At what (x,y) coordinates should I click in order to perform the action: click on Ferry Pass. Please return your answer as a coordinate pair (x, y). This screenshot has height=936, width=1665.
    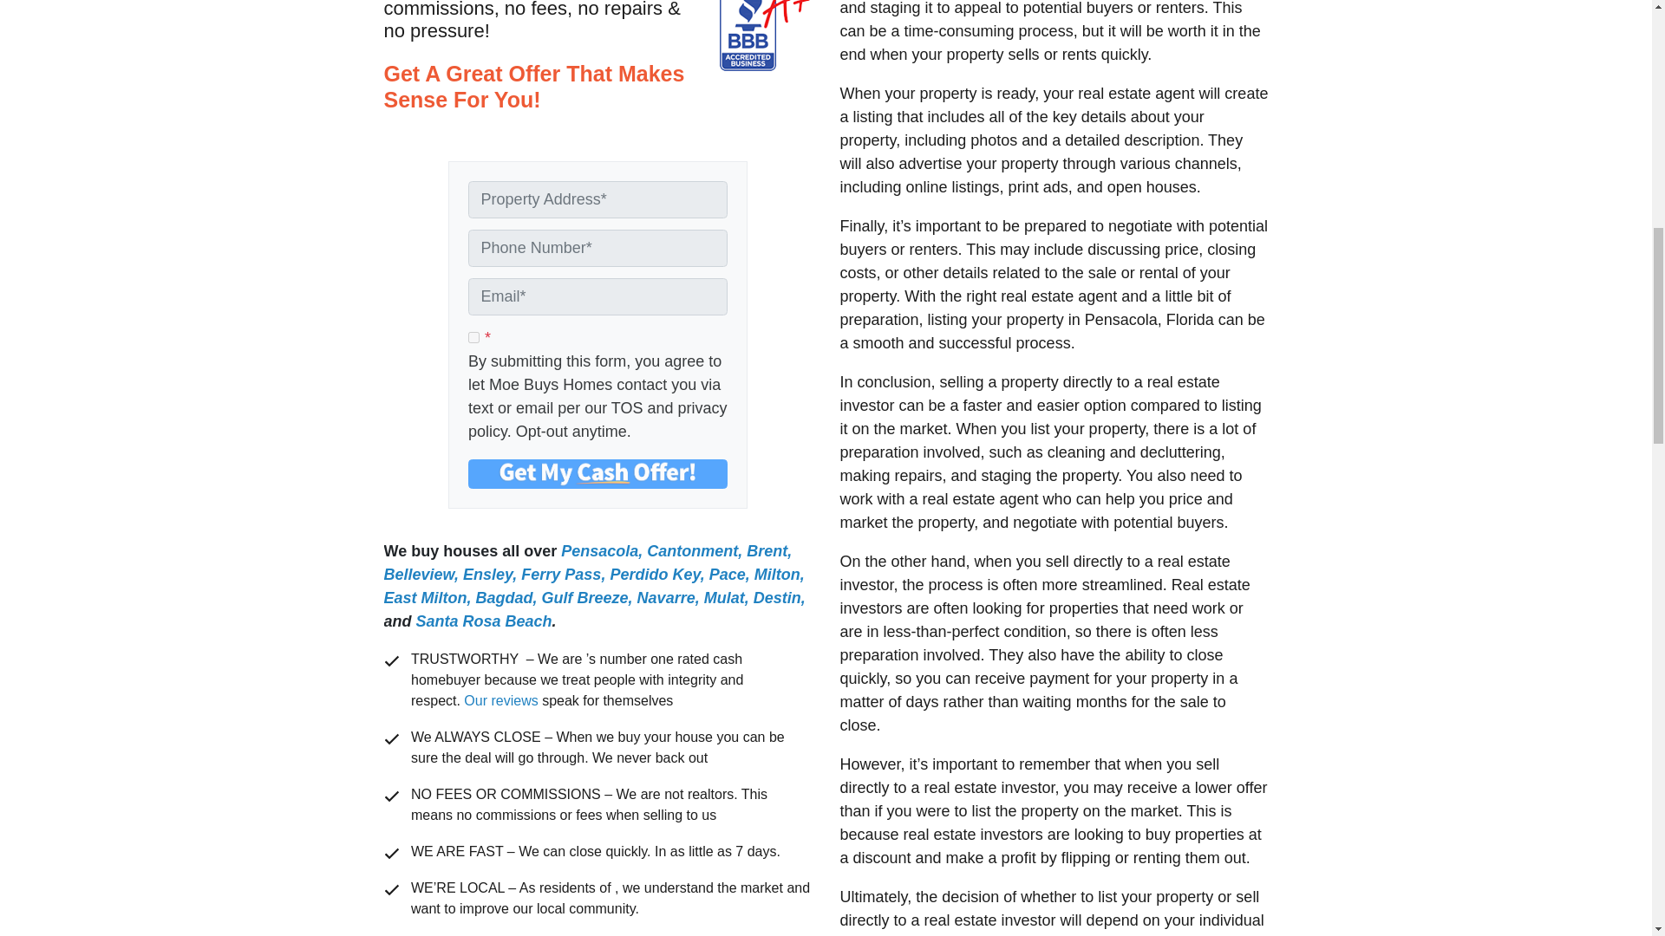
    Looking at the image, I should click on (560, 574).